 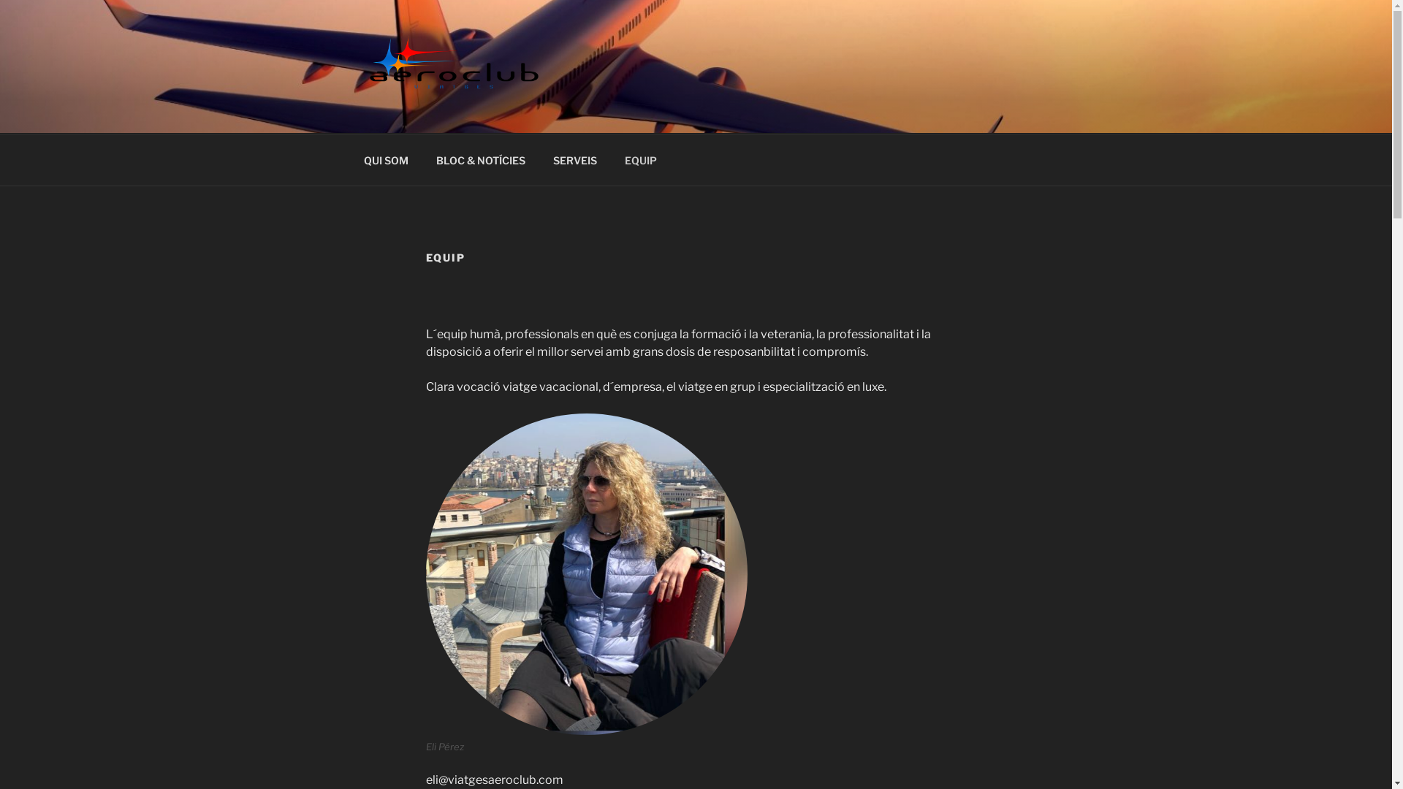 What do you see at coordinates (642, 159) in the screenshot?
I see `EQUIP` at bounding box center [642, 159].